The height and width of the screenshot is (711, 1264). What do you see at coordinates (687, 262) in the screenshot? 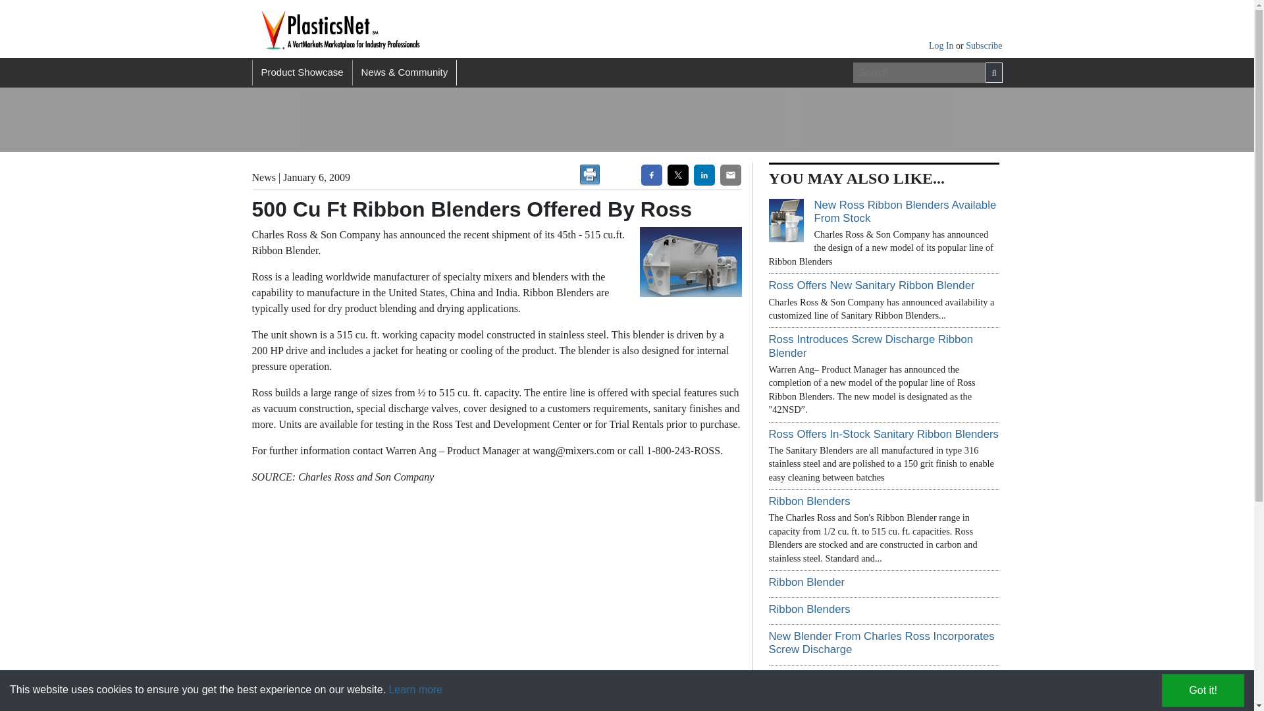
I see `A-RB515.jpg` at bounding box center [687, 262].